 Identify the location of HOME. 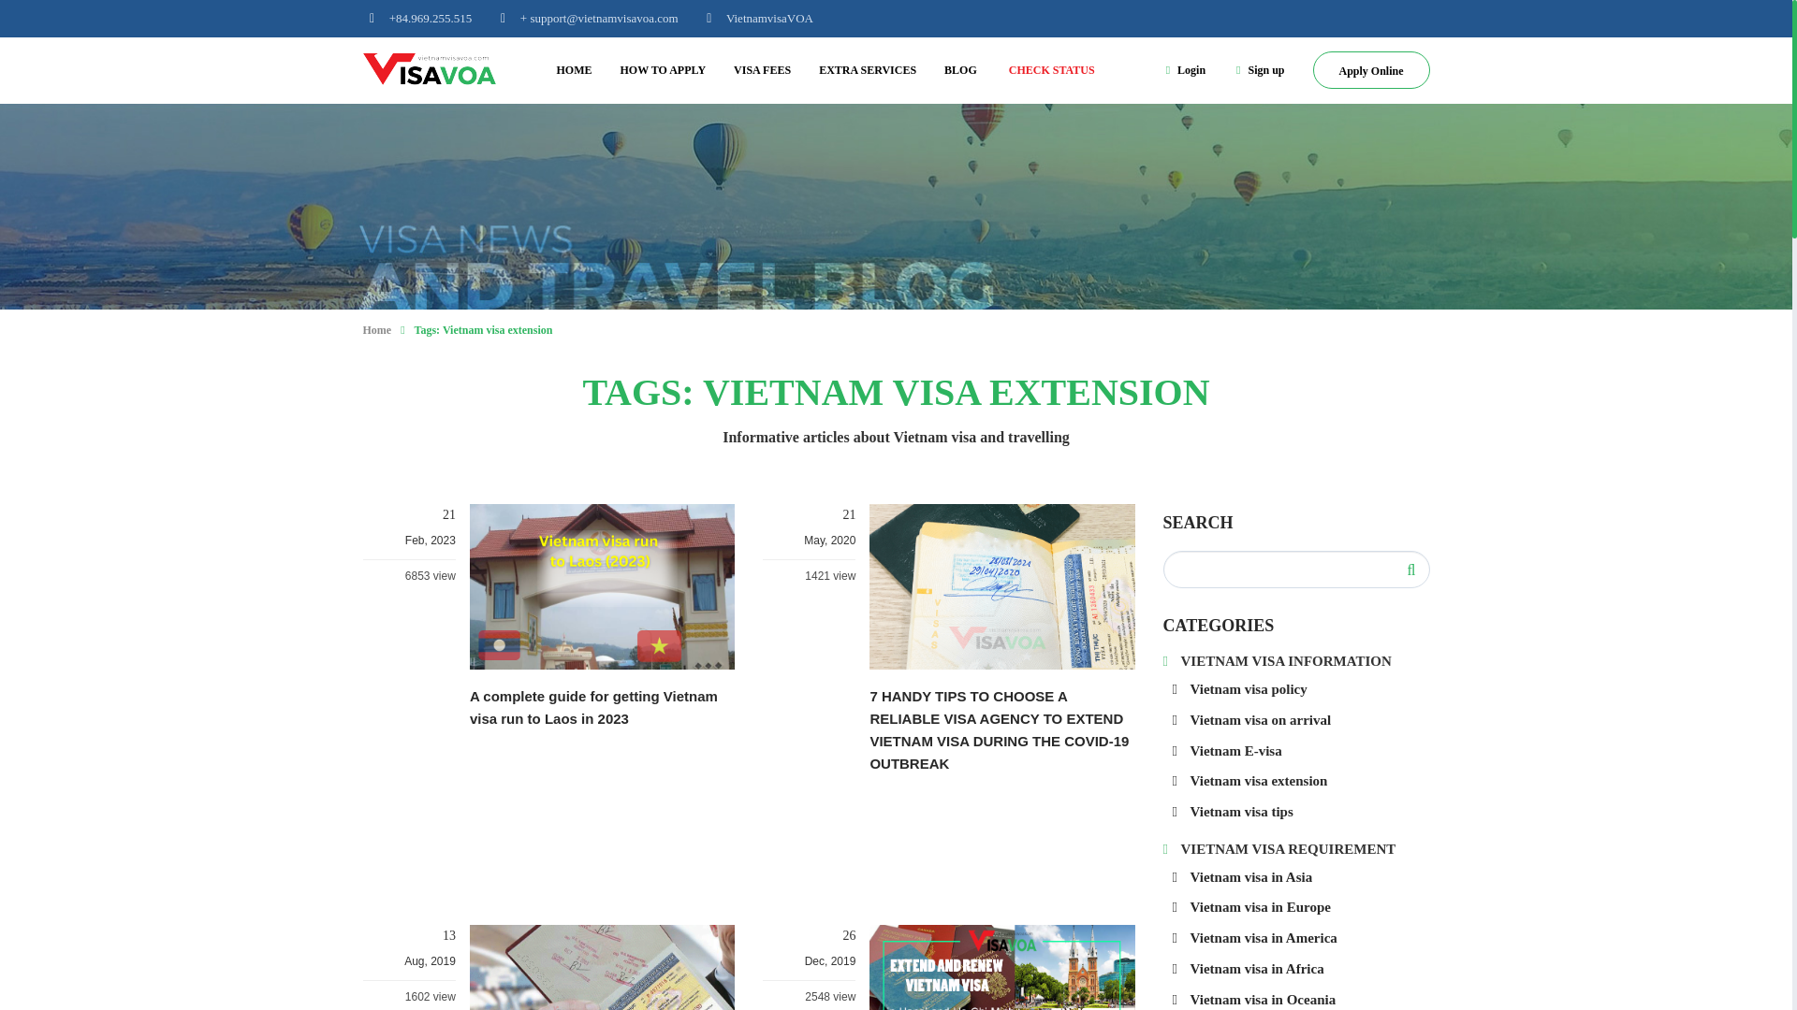
(575, 69).